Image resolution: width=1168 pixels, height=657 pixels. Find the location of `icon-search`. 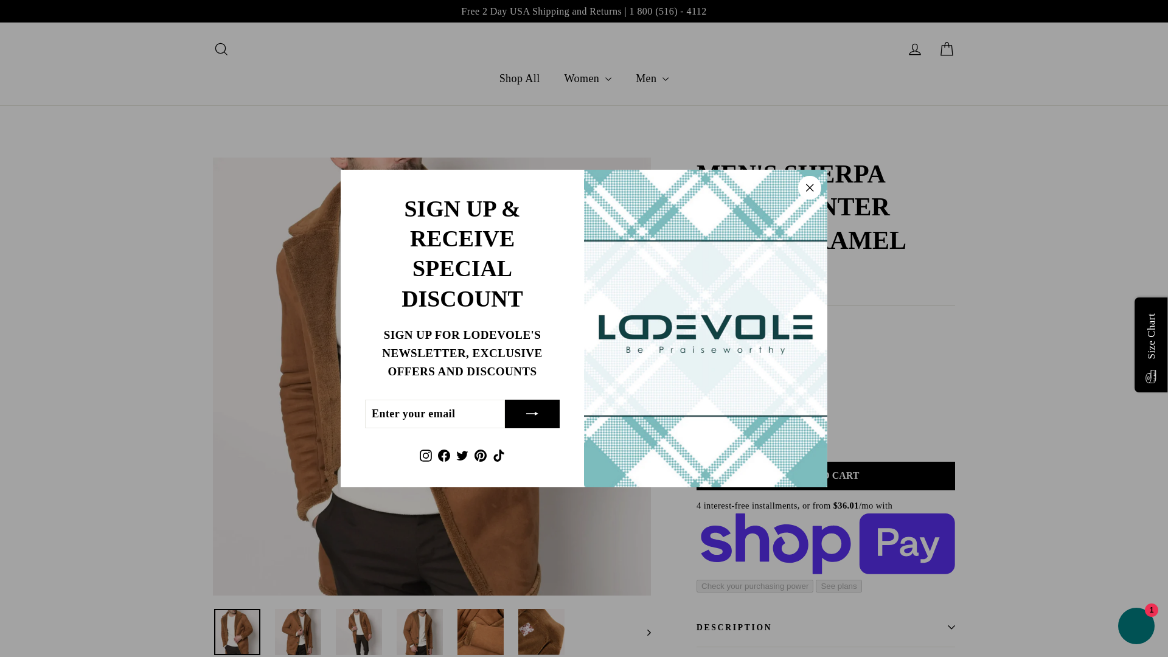

icon-search is located at coordinates (462, 455).